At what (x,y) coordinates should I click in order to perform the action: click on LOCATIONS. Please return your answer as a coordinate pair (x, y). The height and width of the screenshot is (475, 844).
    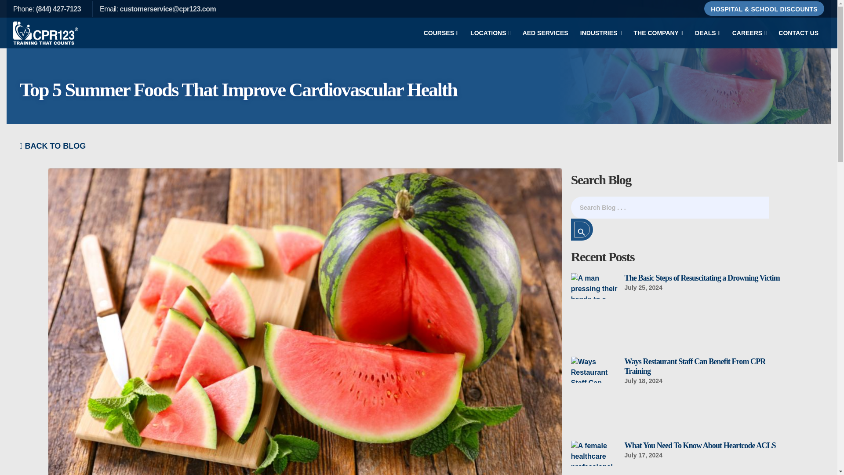
    Looking at the image, I should click on (491, 33).